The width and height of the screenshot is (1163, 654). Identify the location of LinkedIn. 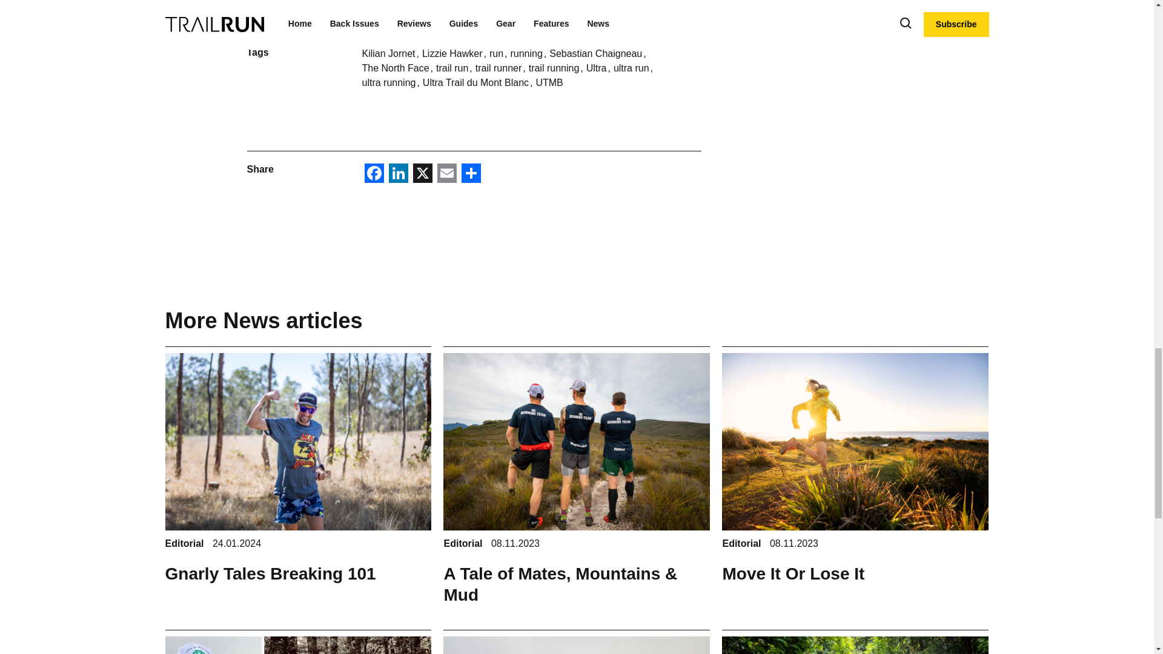
(398, 174).